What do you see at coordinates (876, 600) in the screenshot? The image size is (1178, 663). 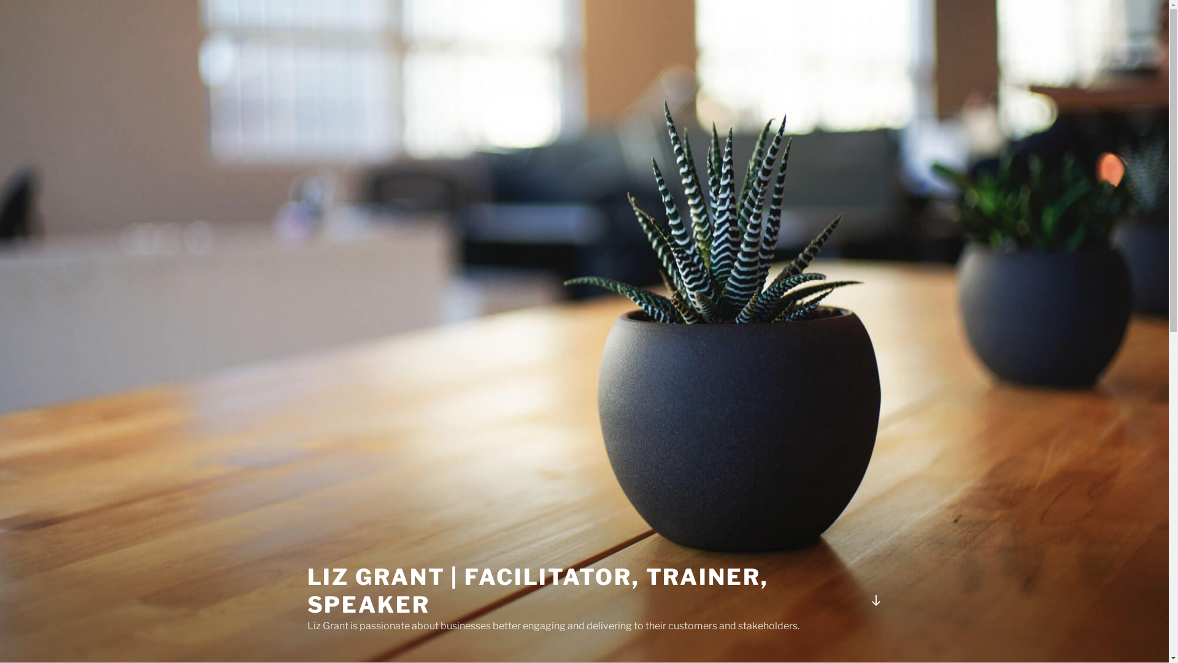 I see `Scroll down to content` at bounding box center [876, 600].